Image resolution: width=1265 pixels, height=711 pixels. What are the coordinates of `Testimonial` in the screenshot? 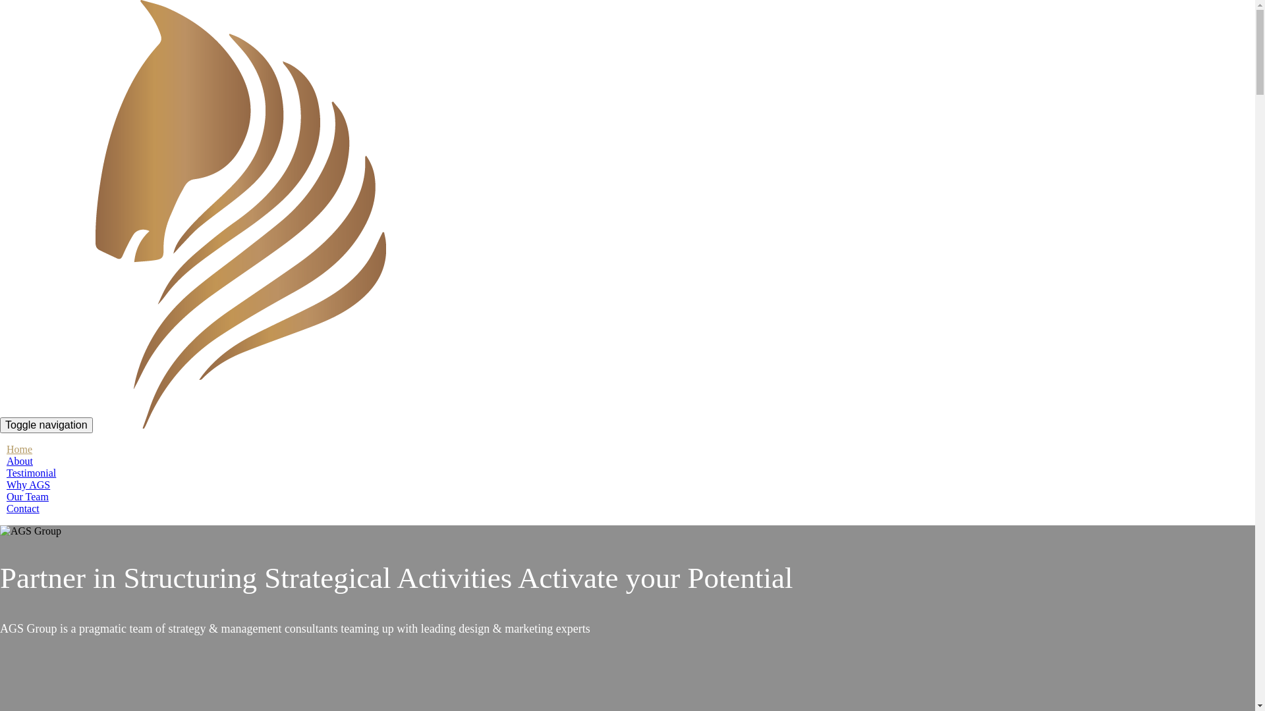 It's located at (32, 473).